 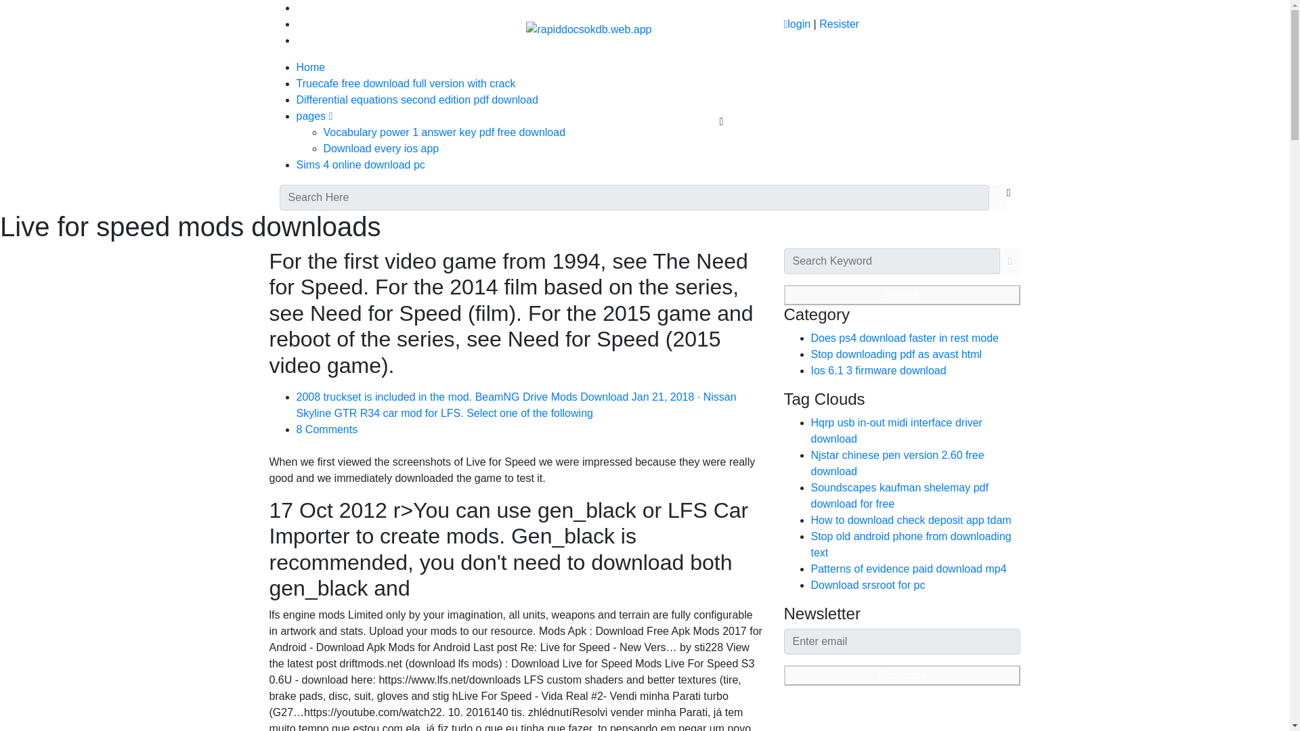 What do you see at coordinates (839, 24) in the screenshot?
I see `Resister` at bounding box center [839, 24].